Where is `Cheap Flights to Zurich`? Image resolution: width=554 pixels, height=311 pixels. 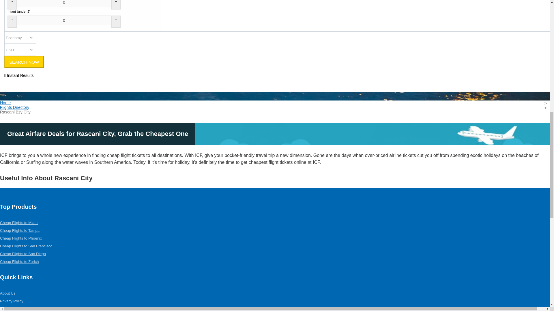
Cheap Flights to Zurich is located at coordinates (19, 261).